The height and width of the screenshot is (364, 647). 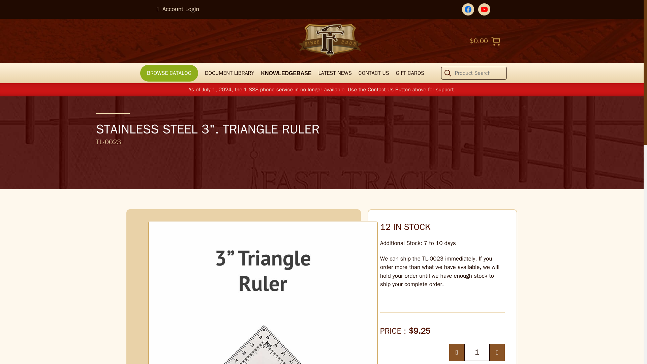 I want to click on CONTACT US, so click(x=374, y=73).